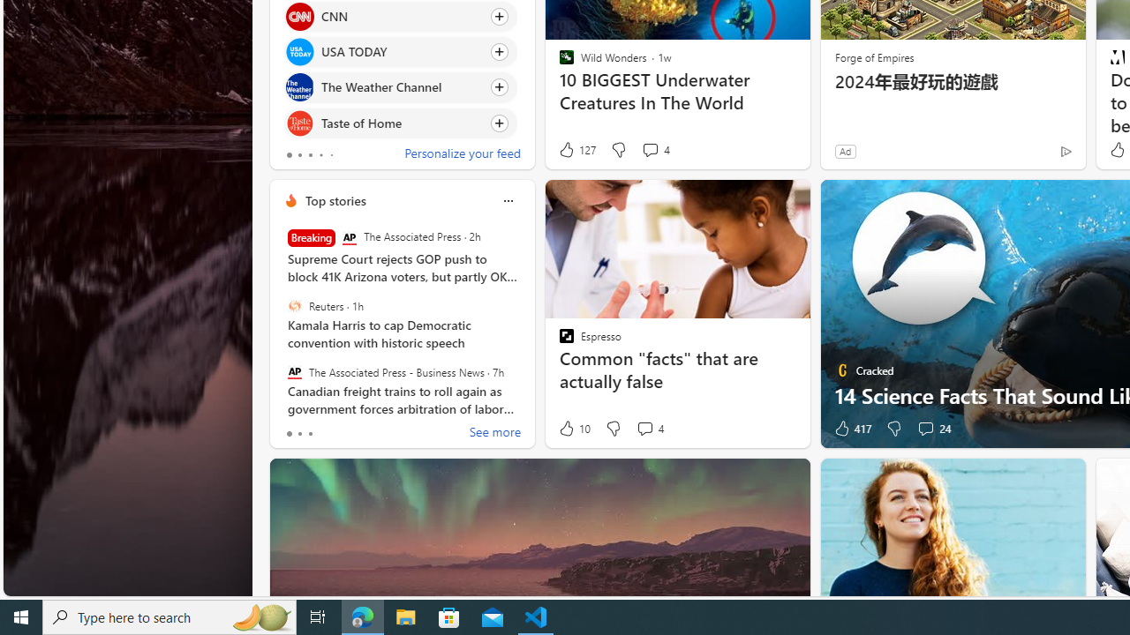 Image resolution: width=1130 pixels, height=635 pixels. I want to click on Click to follow source Taste of Home, so click(401, 122).